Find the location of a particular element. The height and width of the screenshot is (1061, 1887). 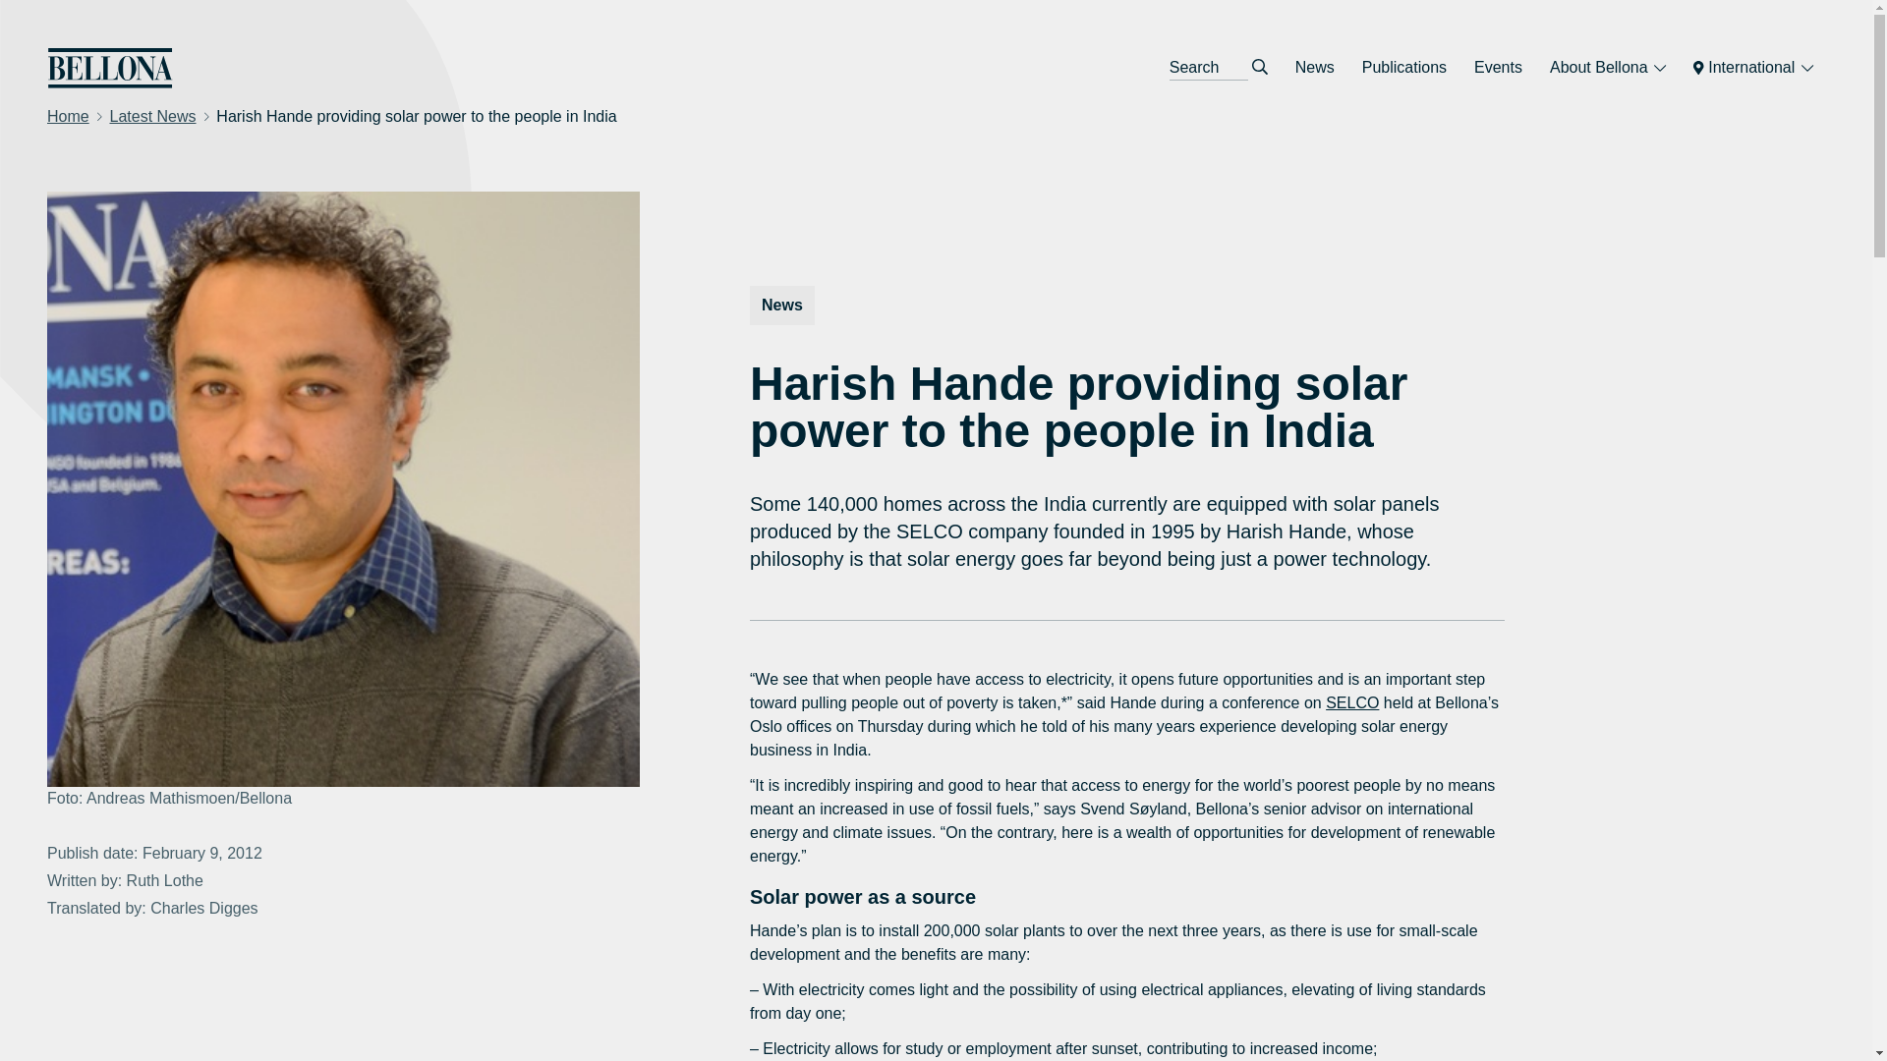

About Bellona is located at coordinates (1607, 67).